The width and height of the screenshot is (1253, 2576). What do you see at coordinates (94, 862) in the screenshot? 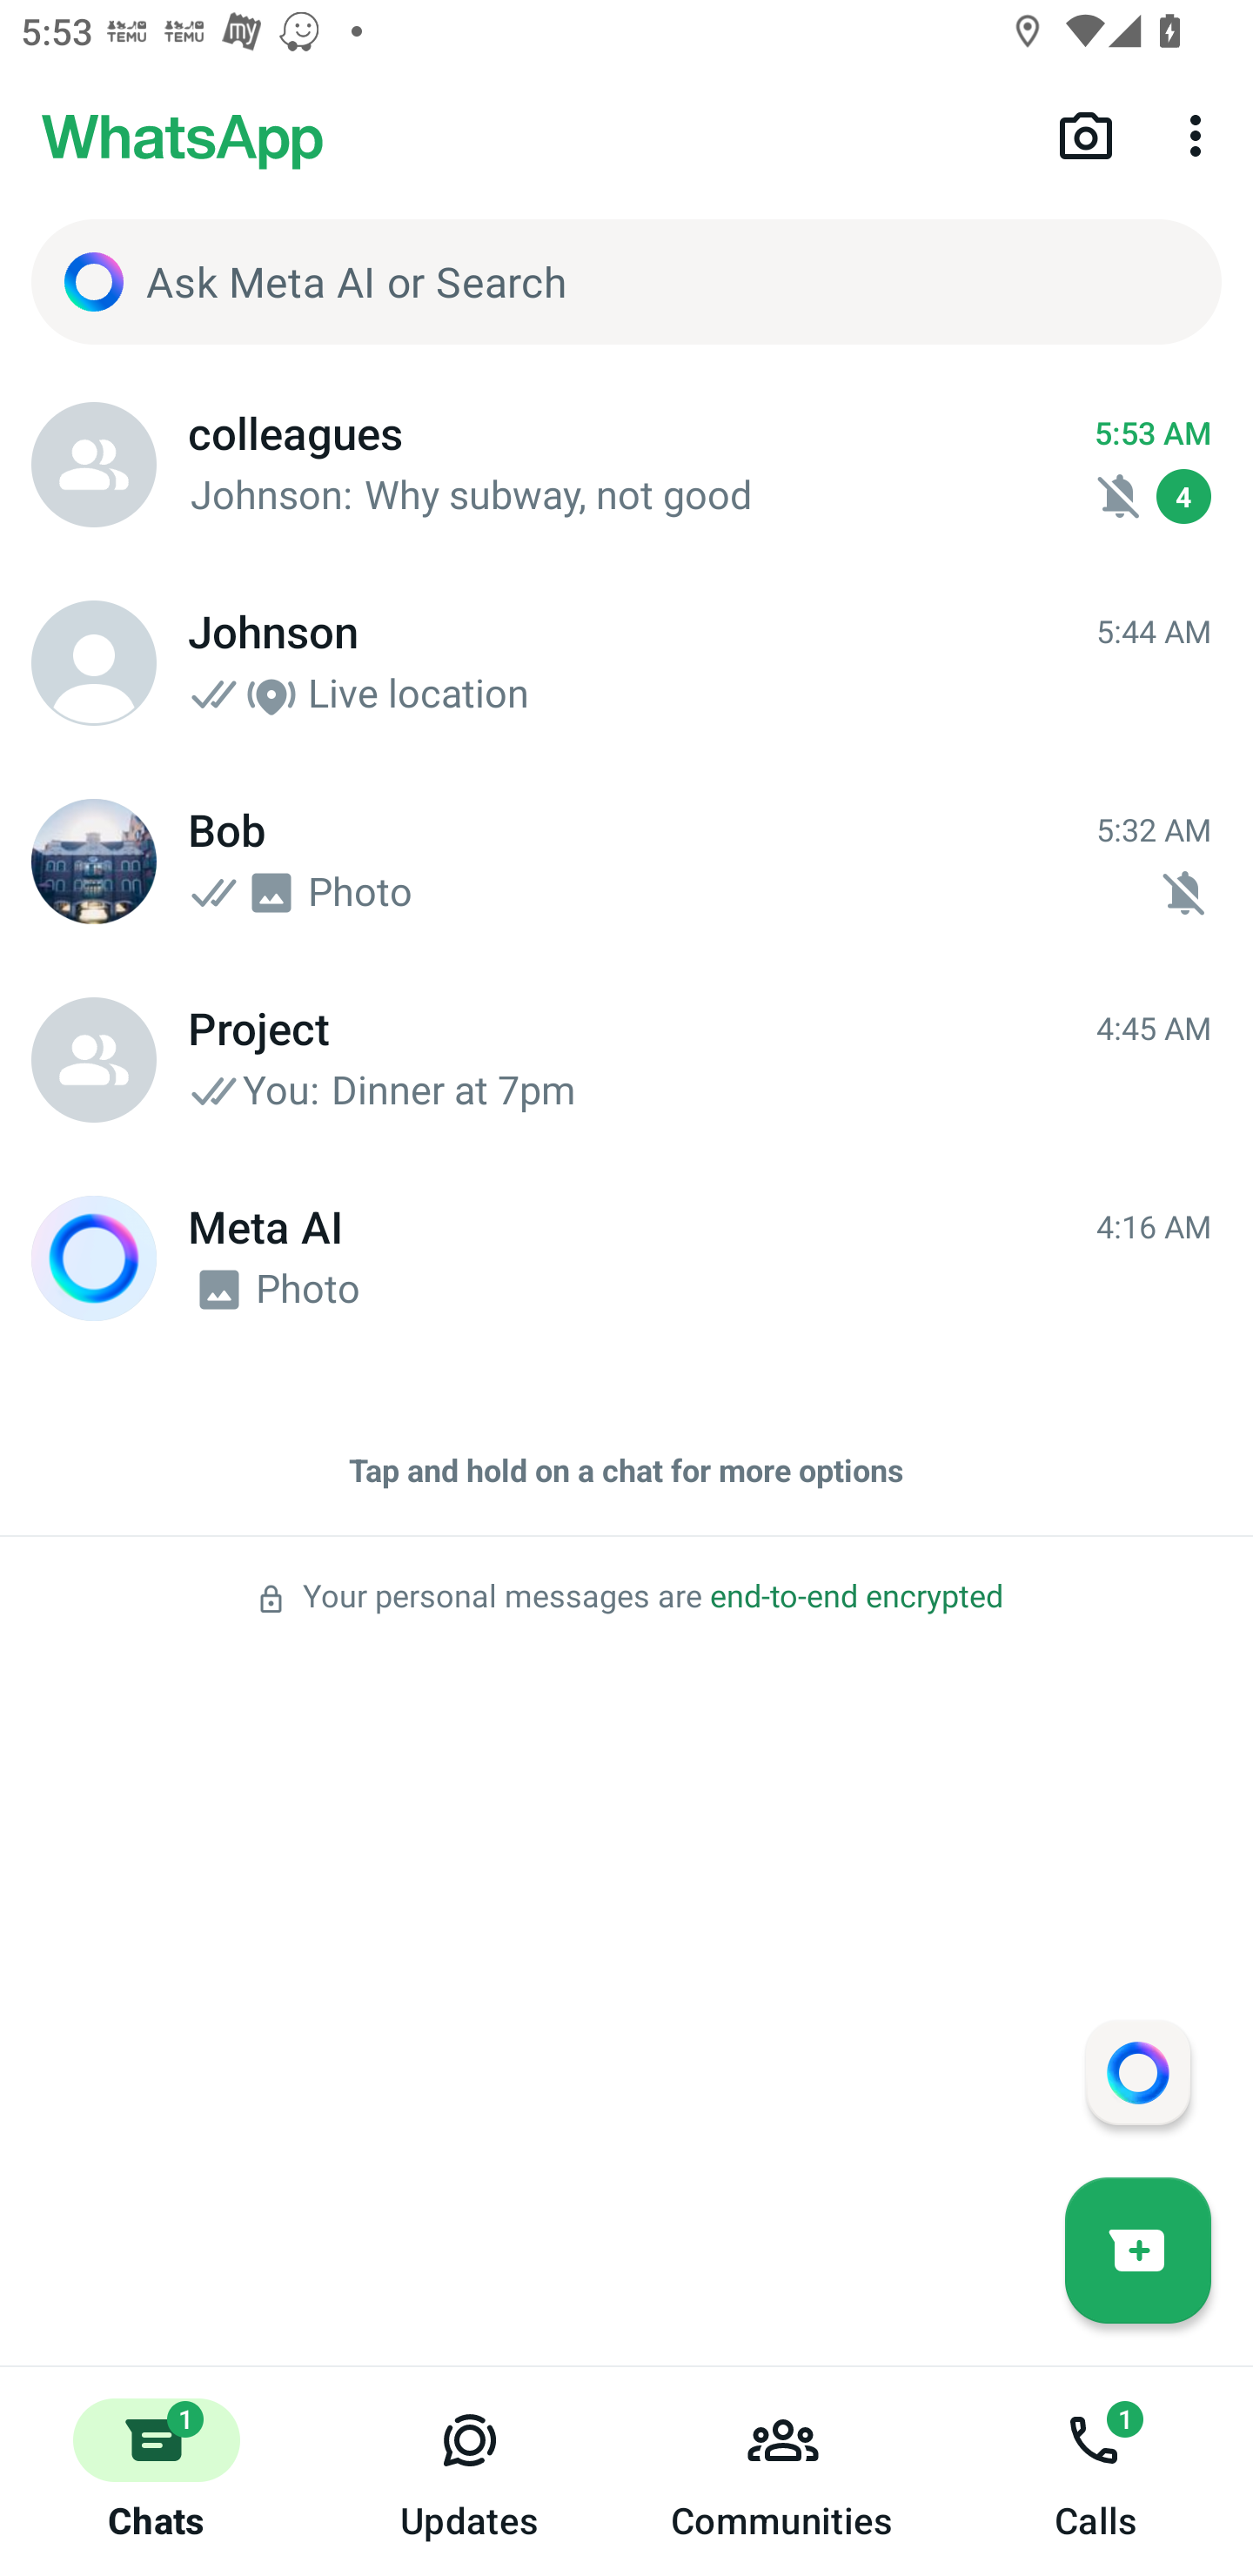
I see `Bob` at bounding box center [94, 862].